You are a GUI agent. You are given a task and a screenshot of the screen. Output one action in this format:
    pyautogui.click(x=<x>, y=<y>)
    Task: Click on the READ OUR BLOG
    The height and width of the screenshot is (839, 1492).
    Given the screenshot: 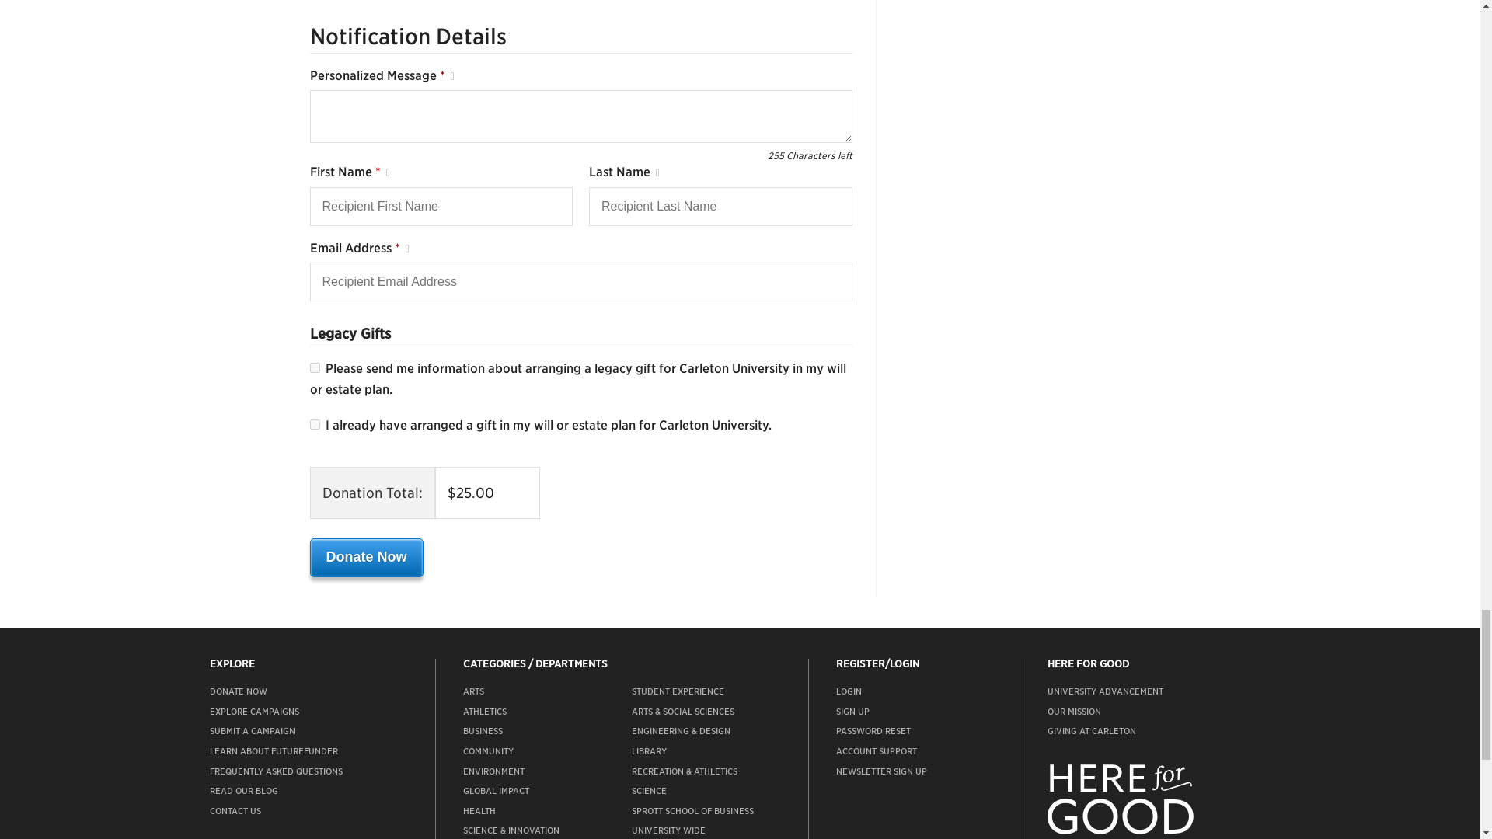 What is the action you would take?
    pyautogui.click(x=244, y=790)
    